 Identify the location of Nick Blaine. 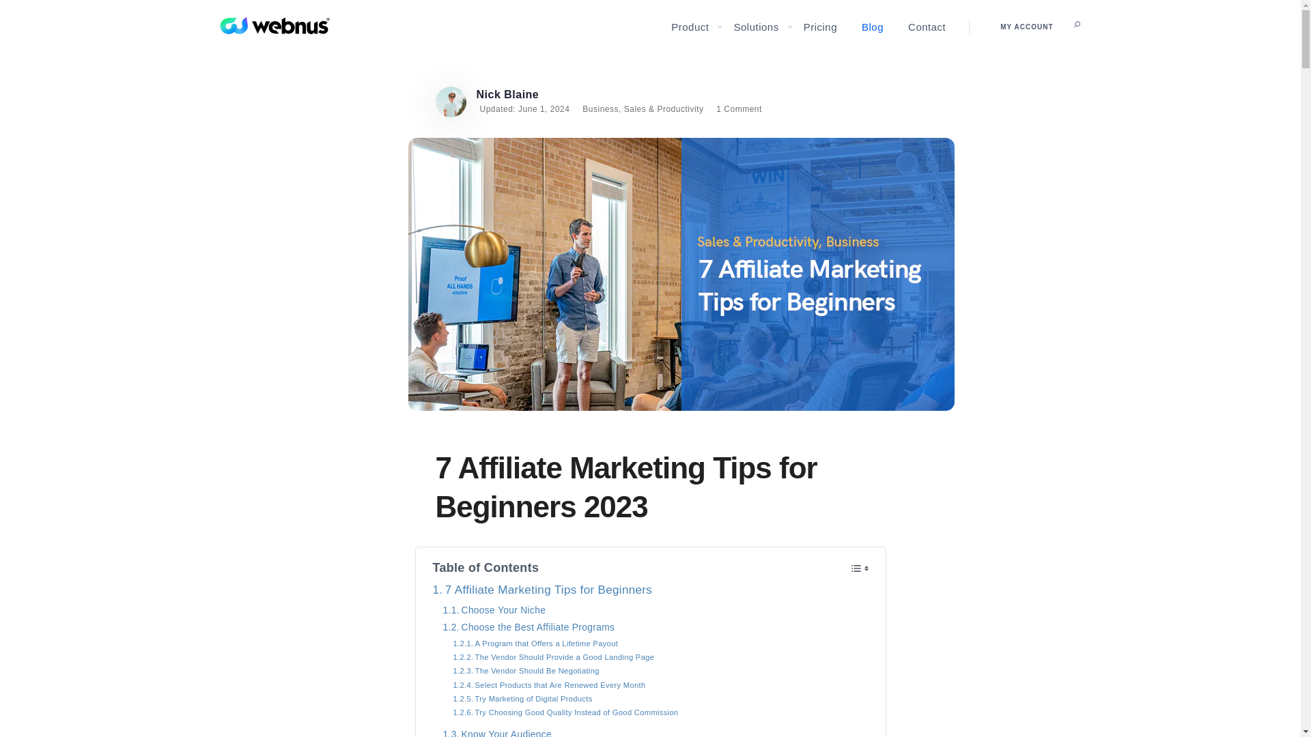
(508, 94).